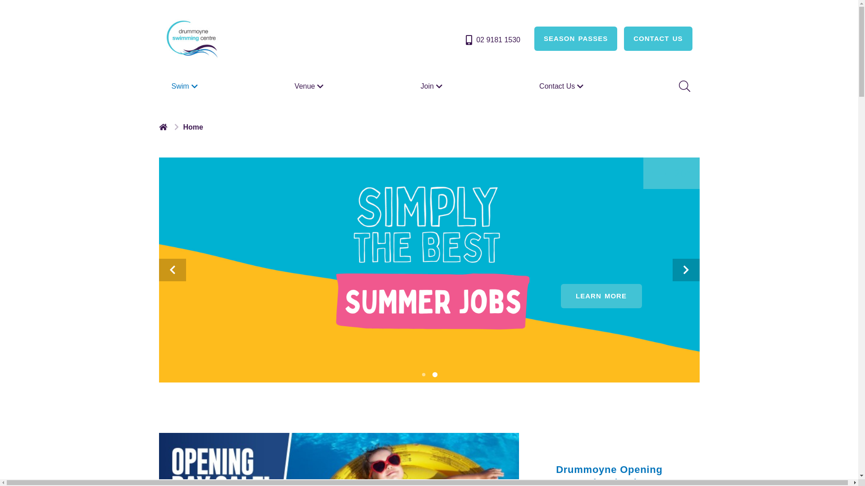  I want to click on 02 9181 1530, so click(492, 40).